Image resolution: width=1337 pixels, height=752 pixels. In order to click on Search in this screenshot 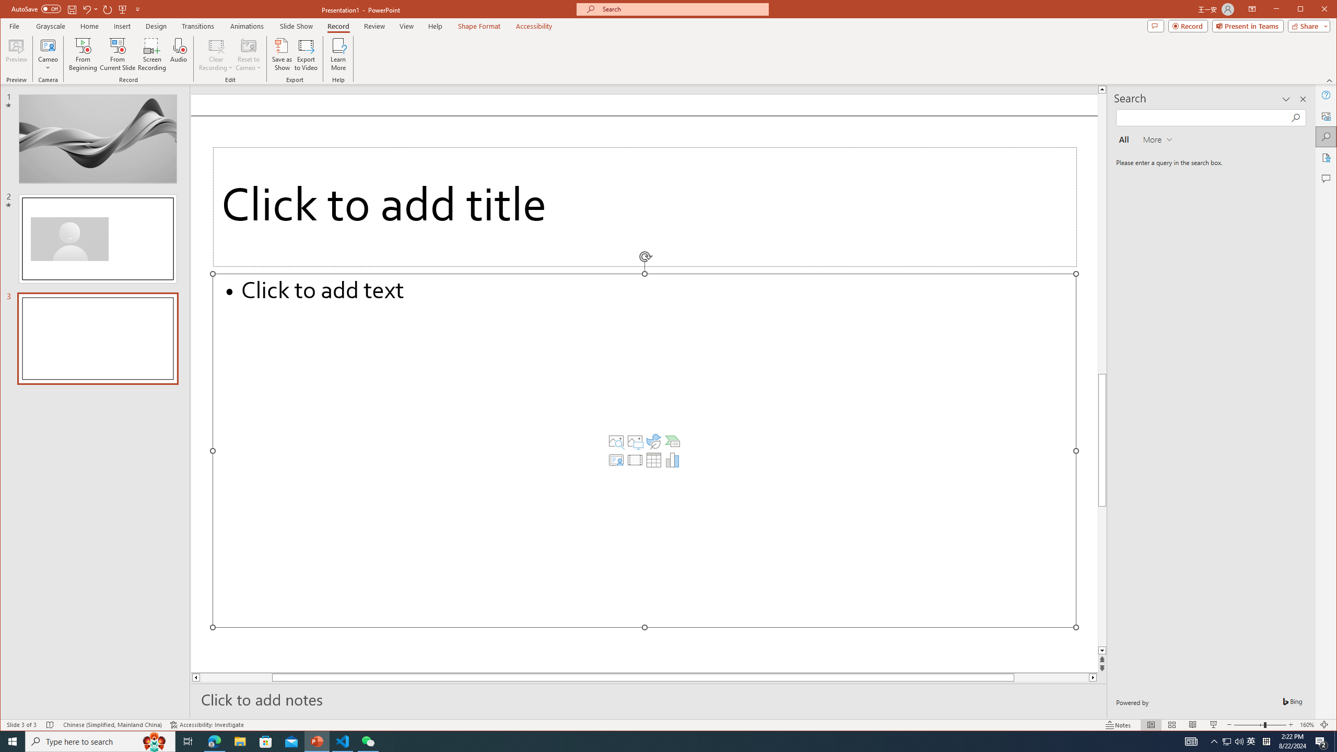, I will do `click(1327, 137)`.